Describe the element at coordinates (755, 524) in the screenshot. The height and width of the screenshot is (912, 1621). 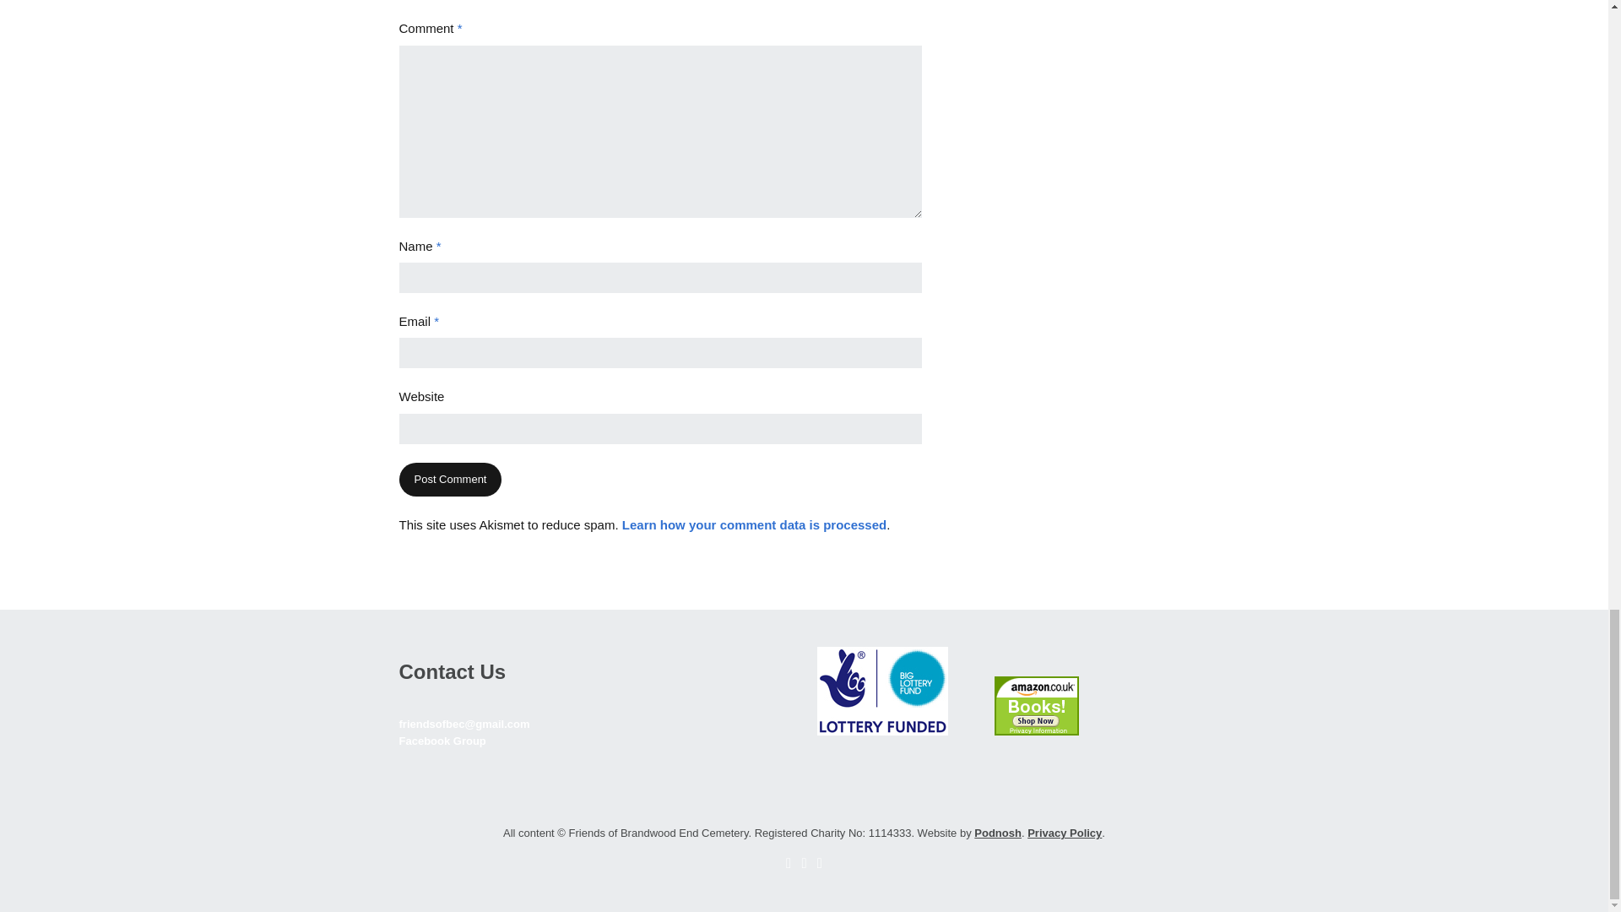
I see `Learn how your comment data is processed` at that location.